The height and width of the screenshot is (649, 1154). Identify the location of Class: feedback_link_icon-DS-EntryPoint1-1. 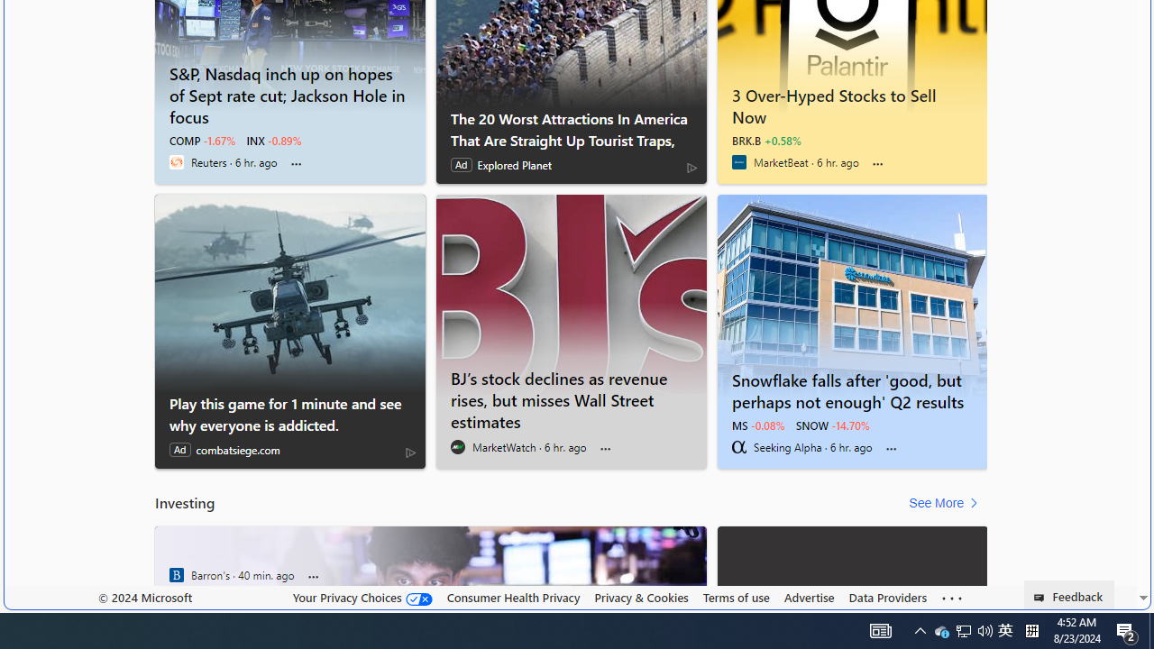
(1042, 598).